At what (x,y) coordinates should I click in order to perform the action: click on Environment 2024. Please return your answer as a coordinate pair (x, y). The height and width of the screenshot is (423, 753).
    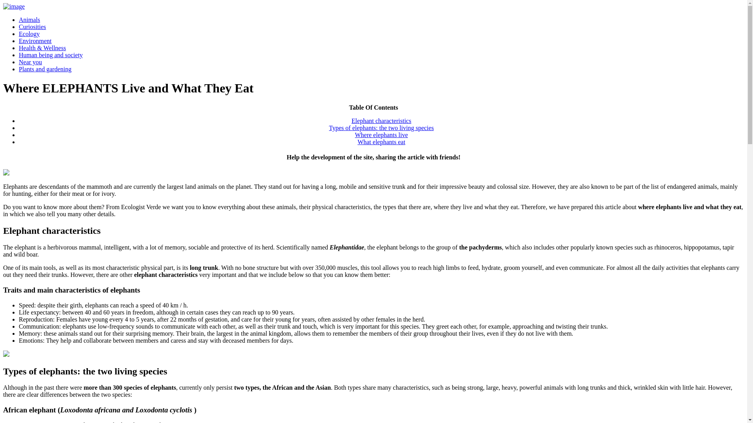
    Looking at the image, I should click on (35, 41).